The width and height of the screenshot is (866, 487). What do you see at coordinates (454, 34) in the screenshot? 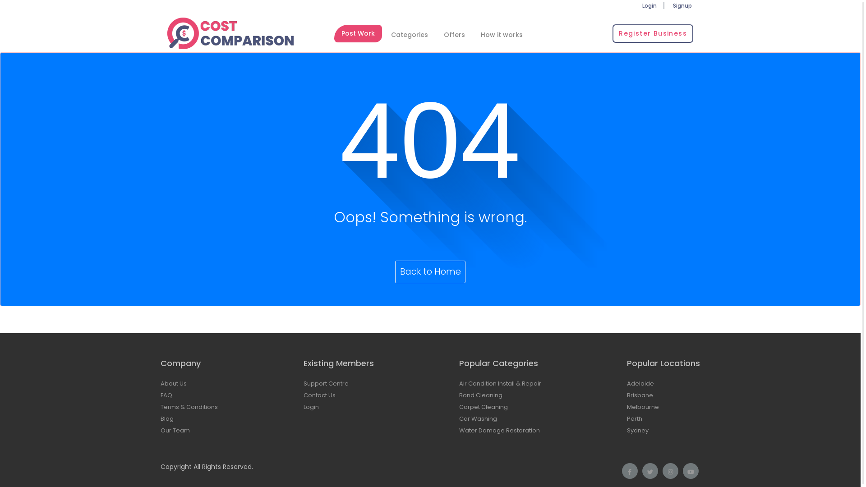
I see `Offers` at bounding box center [454, 34].